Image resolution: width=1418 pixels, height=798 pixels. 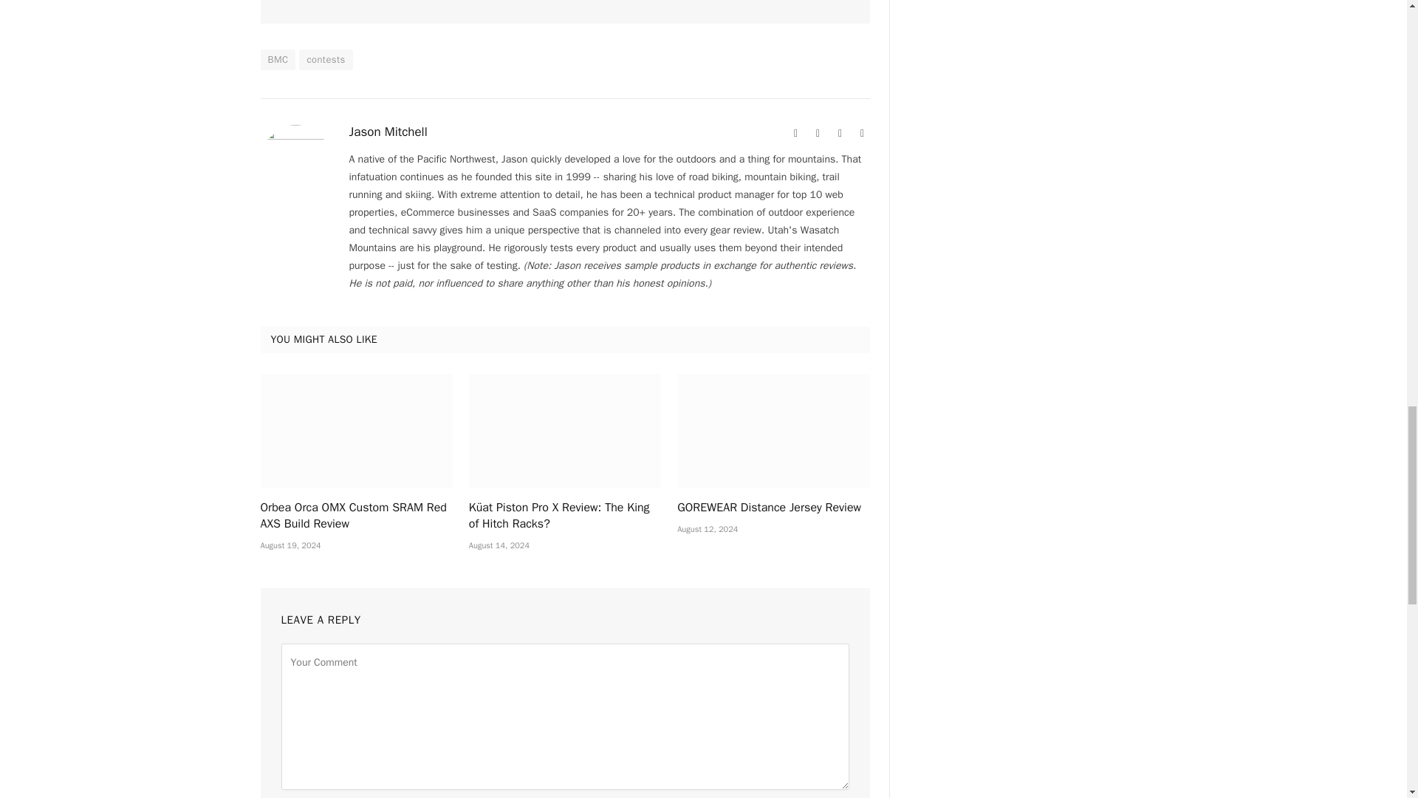 What do you see at coordinates (840, 133) in the screenshot?
I see `Instagram` at bounding box center [840, 133].